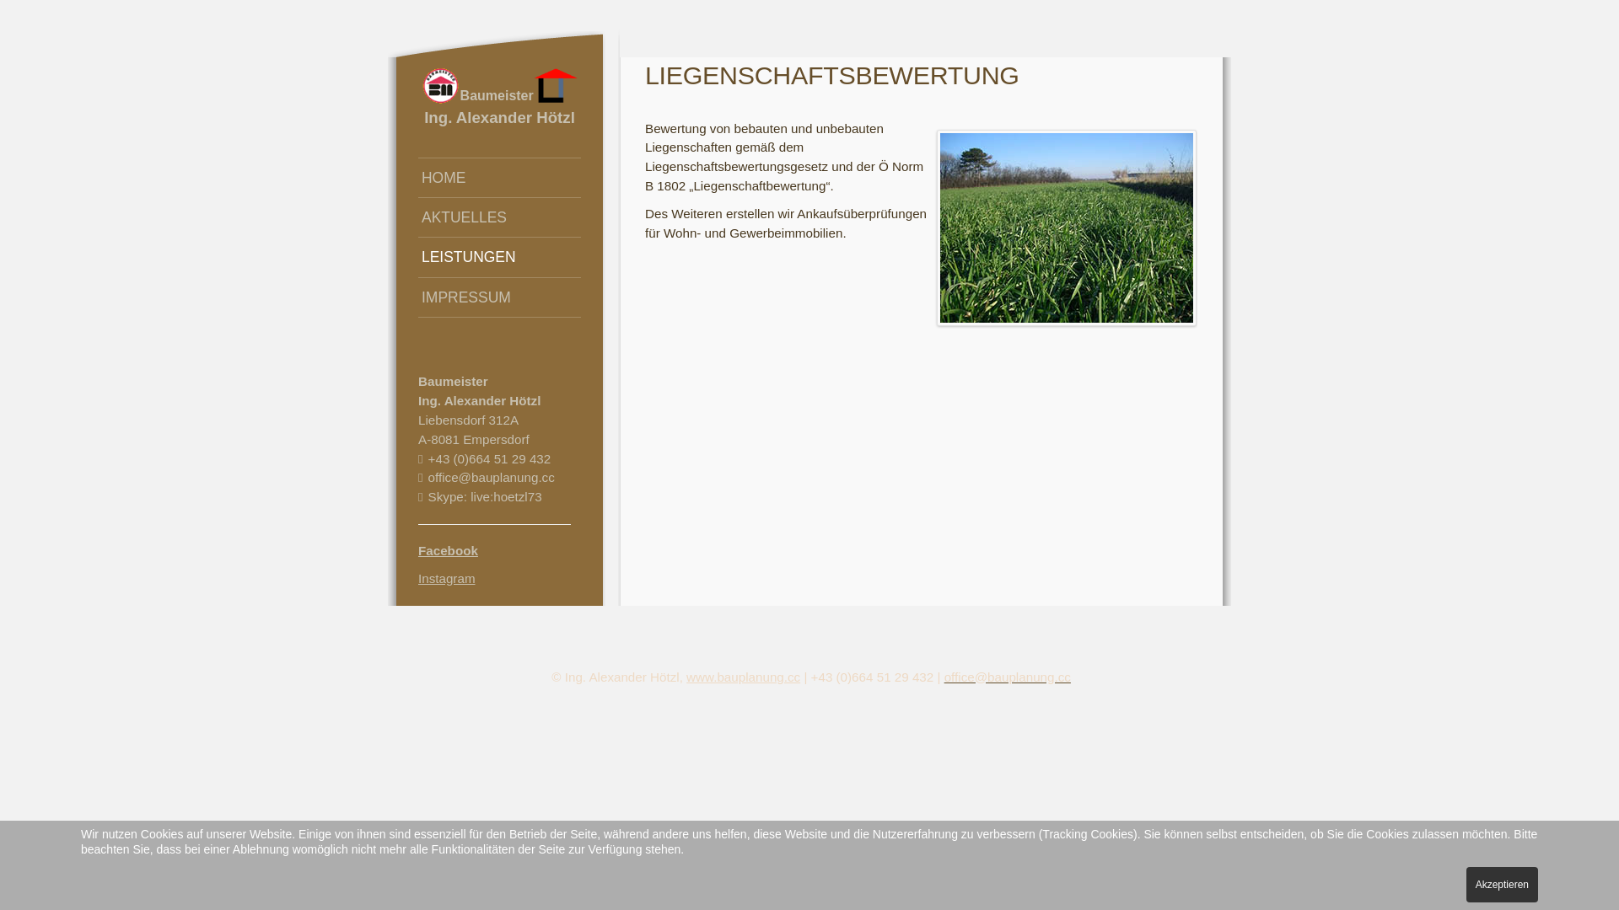 Image resolution: width=1619 pixels, height=910 pixels. I want to click on Facebook, so click(449, 551).